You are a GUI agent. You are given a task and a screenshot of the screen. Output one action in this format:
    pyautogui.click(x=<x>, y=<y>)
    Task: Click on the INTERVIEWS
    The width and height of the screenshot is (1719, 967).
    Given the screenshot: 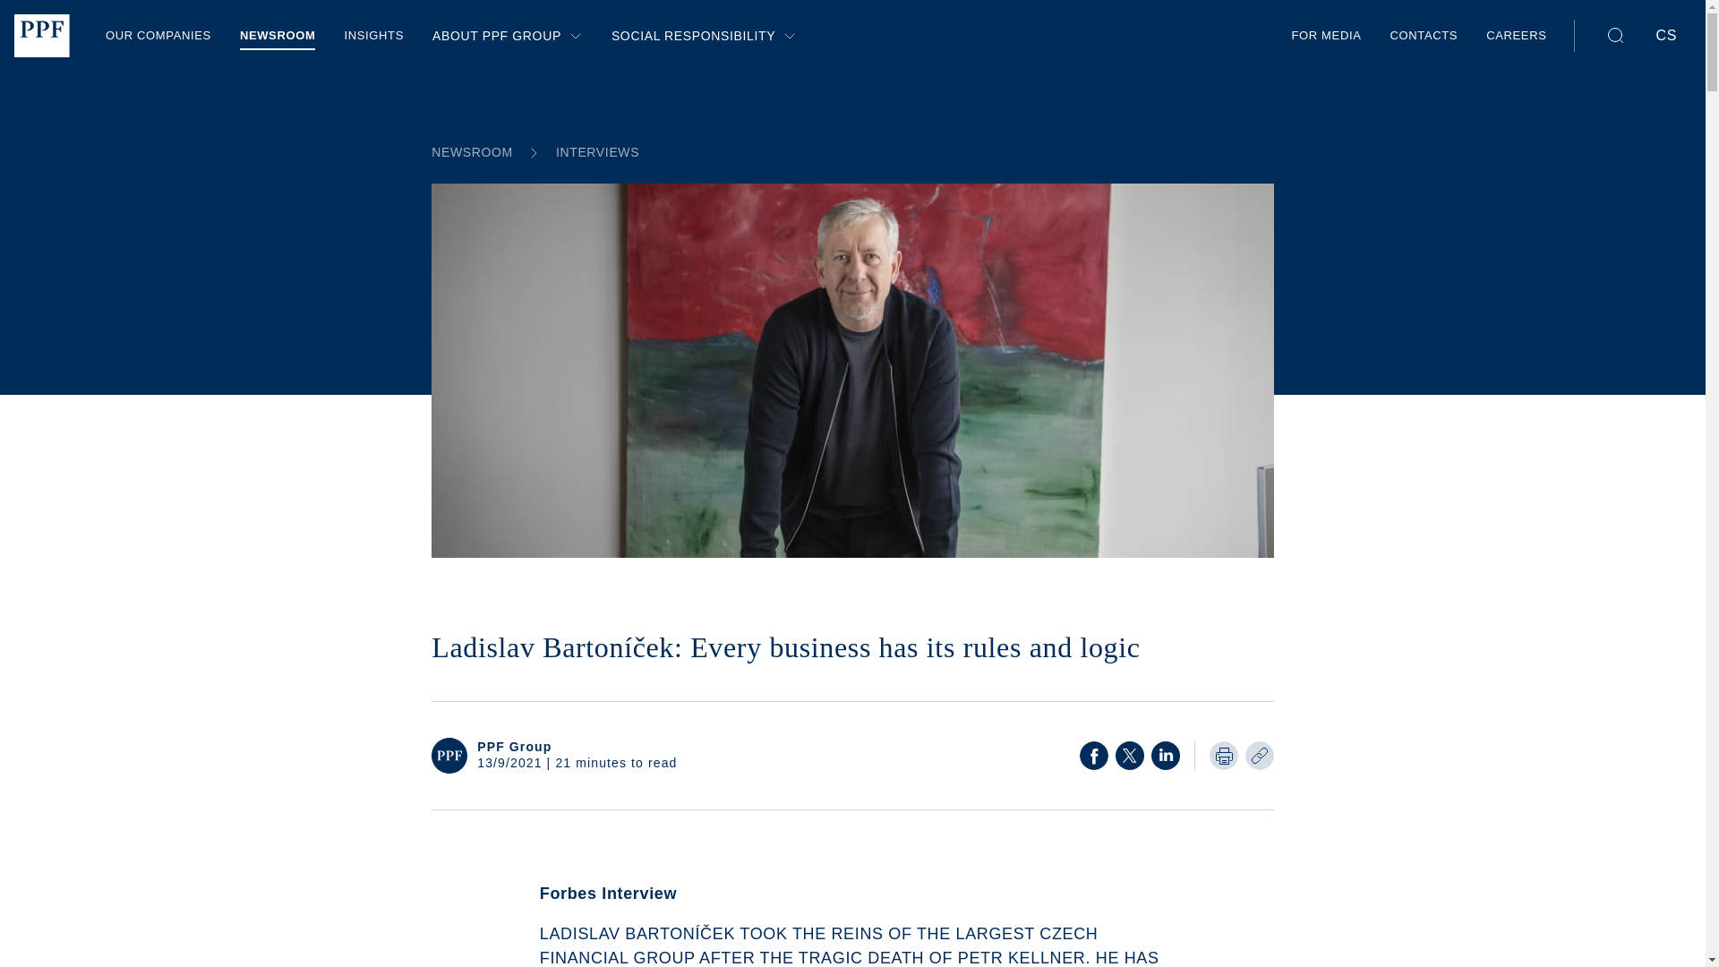 What is the action you would take?
    pyautogui.click(x=596, y=152)
    